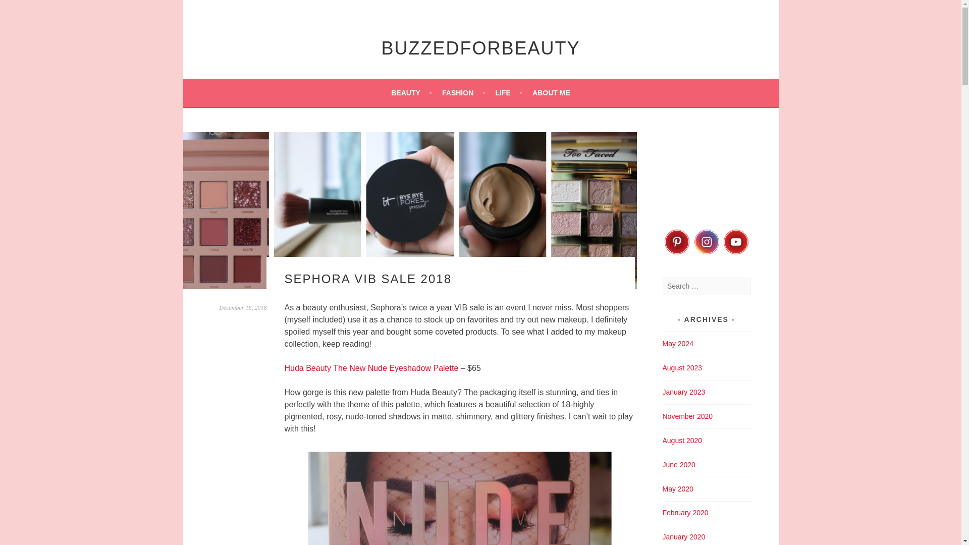 This screenshot has height=545, width=969. I want to click on BUZZEDFORBEAUTY, so click(480, 47).